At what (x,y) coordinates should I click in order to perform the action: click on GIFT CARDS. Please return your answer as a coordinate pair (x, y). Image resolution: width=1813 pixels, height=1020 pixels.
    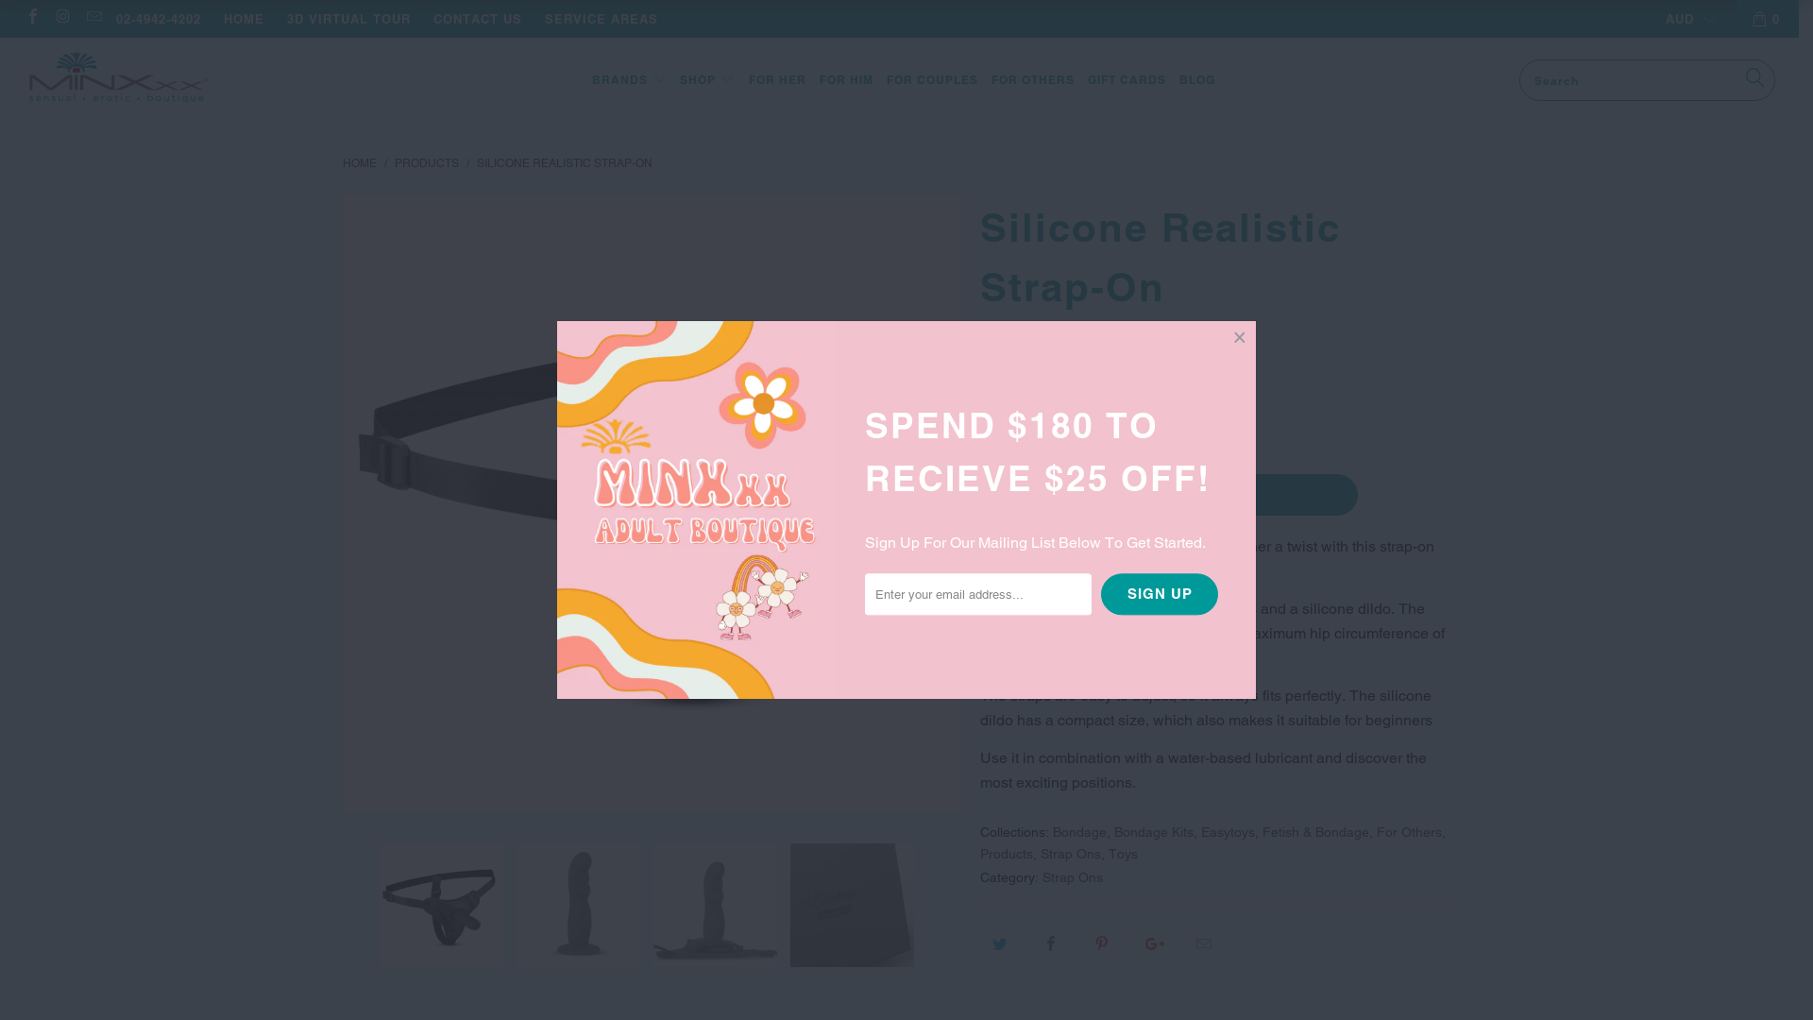
    Looking at the image, I should click on (1127, 81).